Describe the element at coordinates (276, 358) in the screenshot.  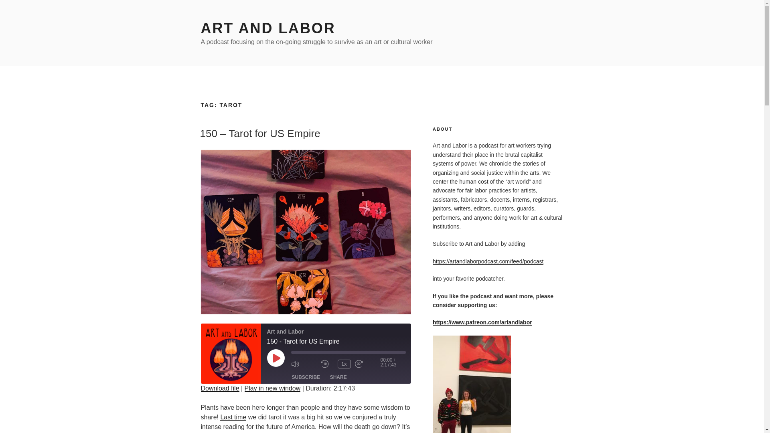
I see `Play Episode` at that location.